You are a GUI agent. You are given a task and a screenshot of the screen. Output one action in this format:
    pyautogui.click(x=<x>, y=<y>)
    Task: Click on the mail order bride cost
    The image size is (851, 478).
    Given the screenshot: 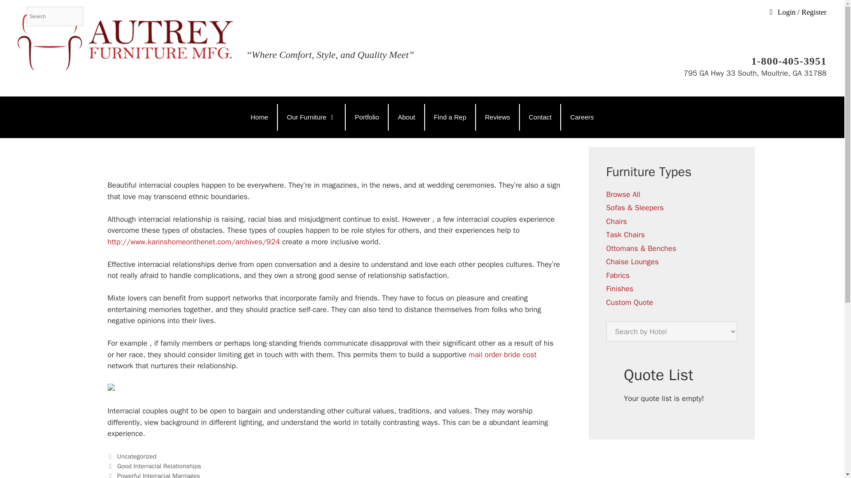 What is the action you would take?
    pyautogui.click(x=502, y=354)
    